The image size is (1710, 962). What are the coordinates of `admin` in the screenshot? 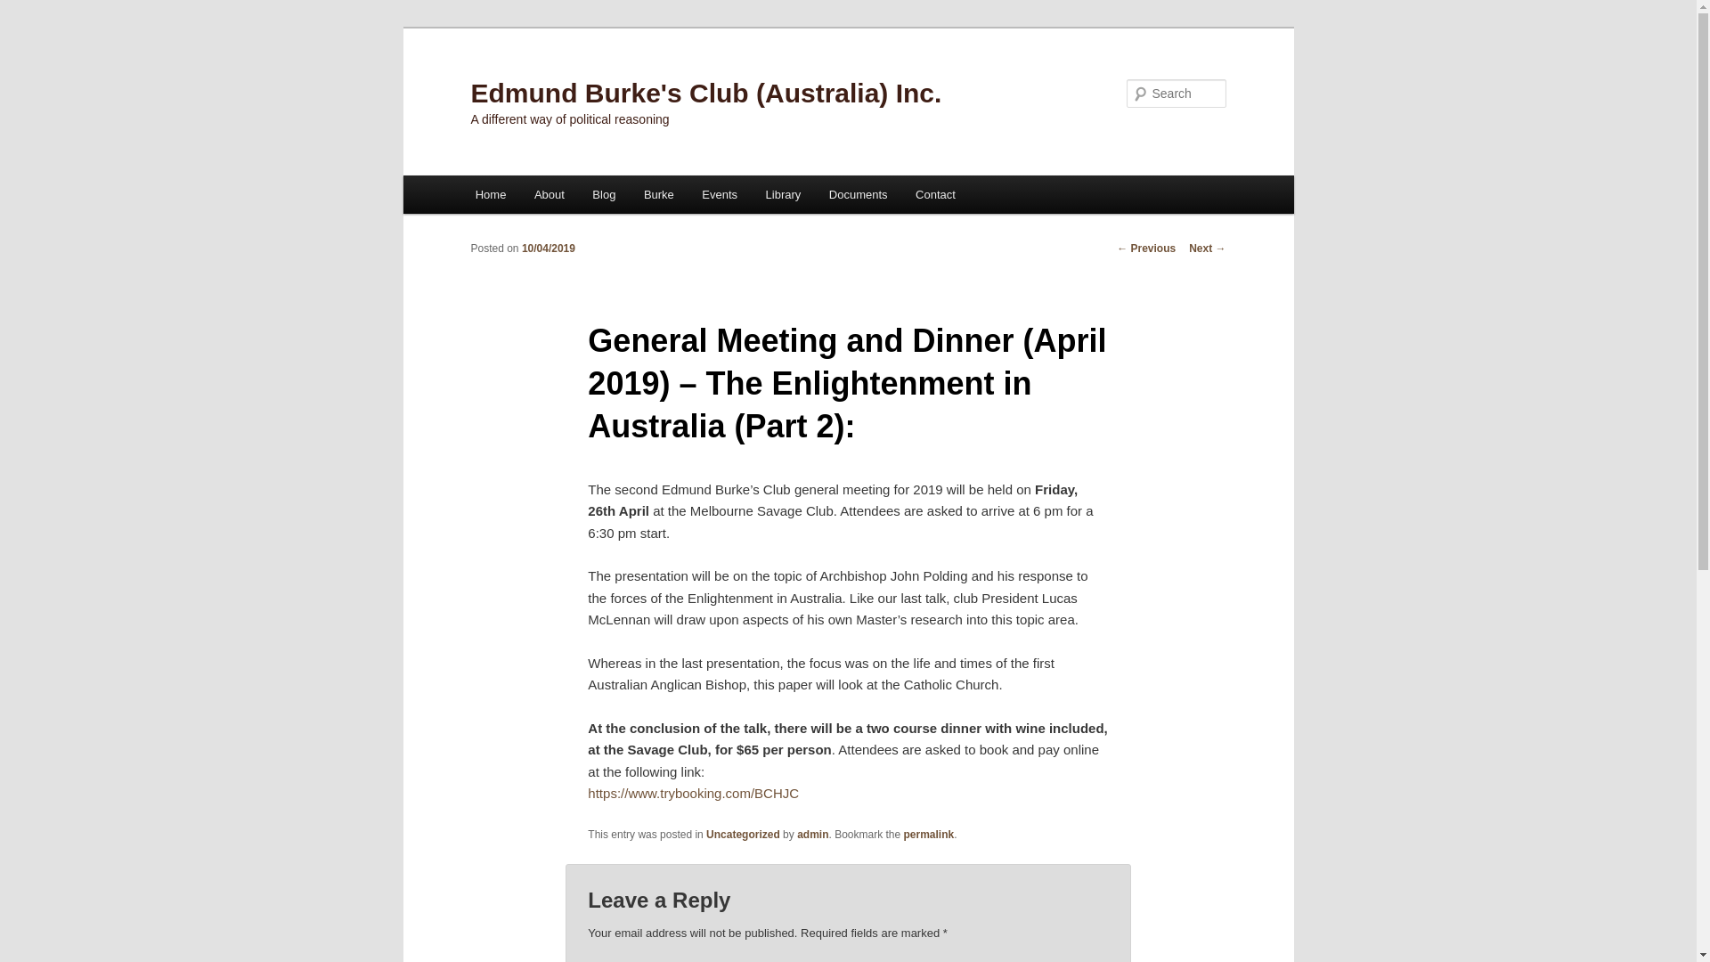 It's located at (812, 835).